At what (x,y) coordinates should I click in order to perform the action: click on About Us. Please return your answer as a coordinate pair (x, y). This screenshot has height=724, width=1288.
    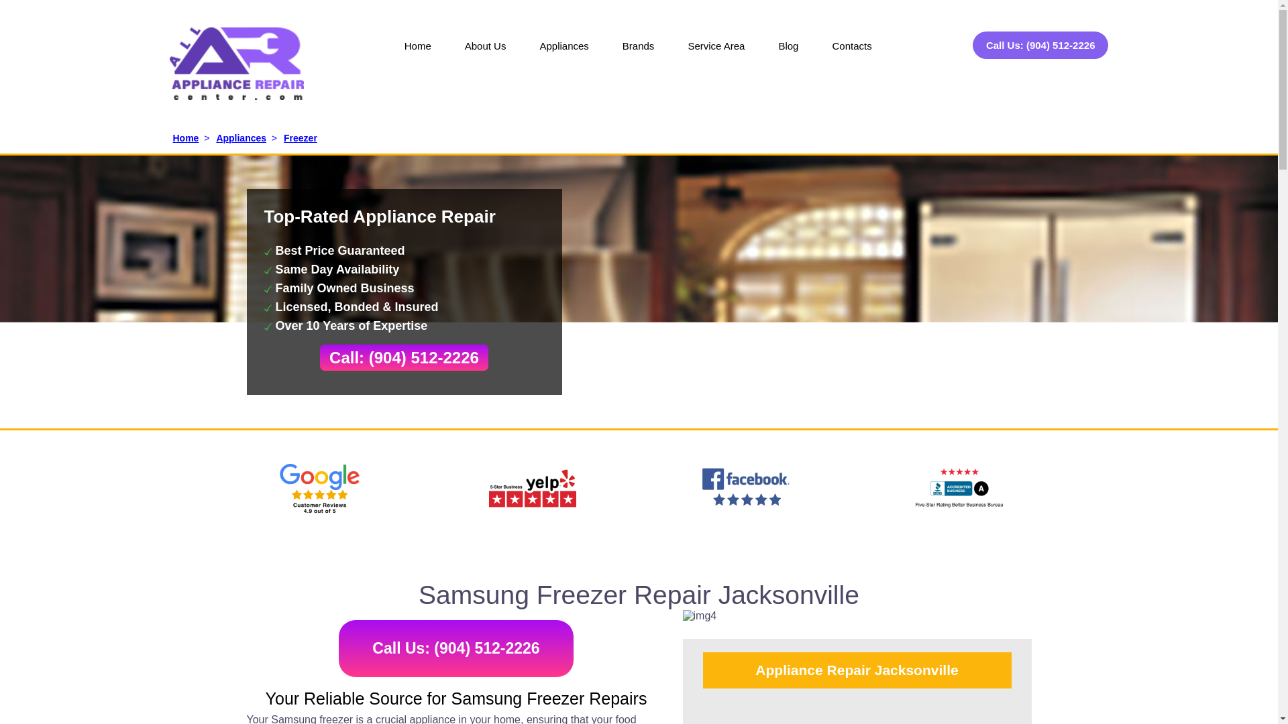
    Looking at the image, I should click on (486, 55).